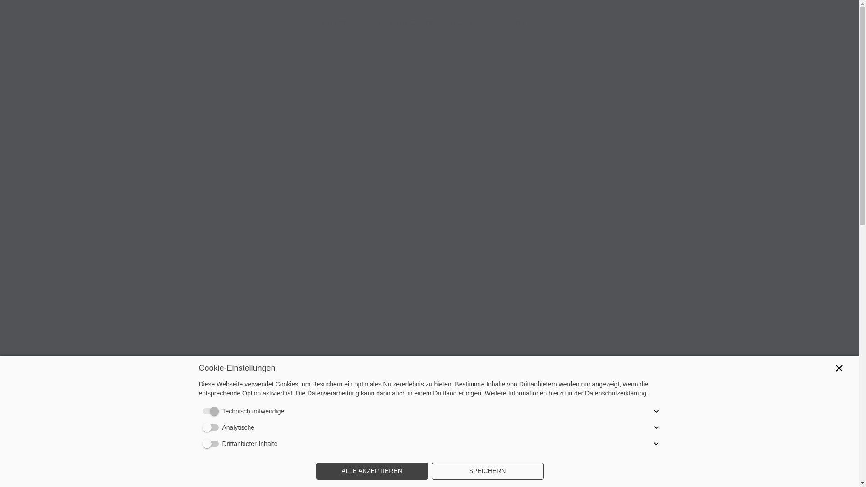 The image size is (866, 487). I want to click on SPEICHERN, so click(487, 471).